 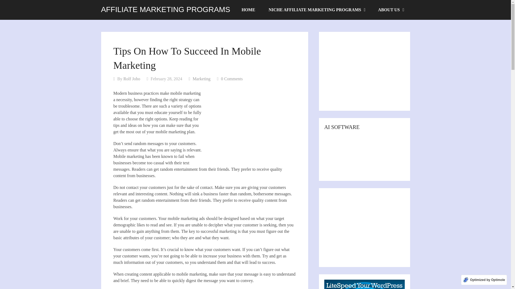 I want to click on Rolf Joho, so click(x=132, y=79).